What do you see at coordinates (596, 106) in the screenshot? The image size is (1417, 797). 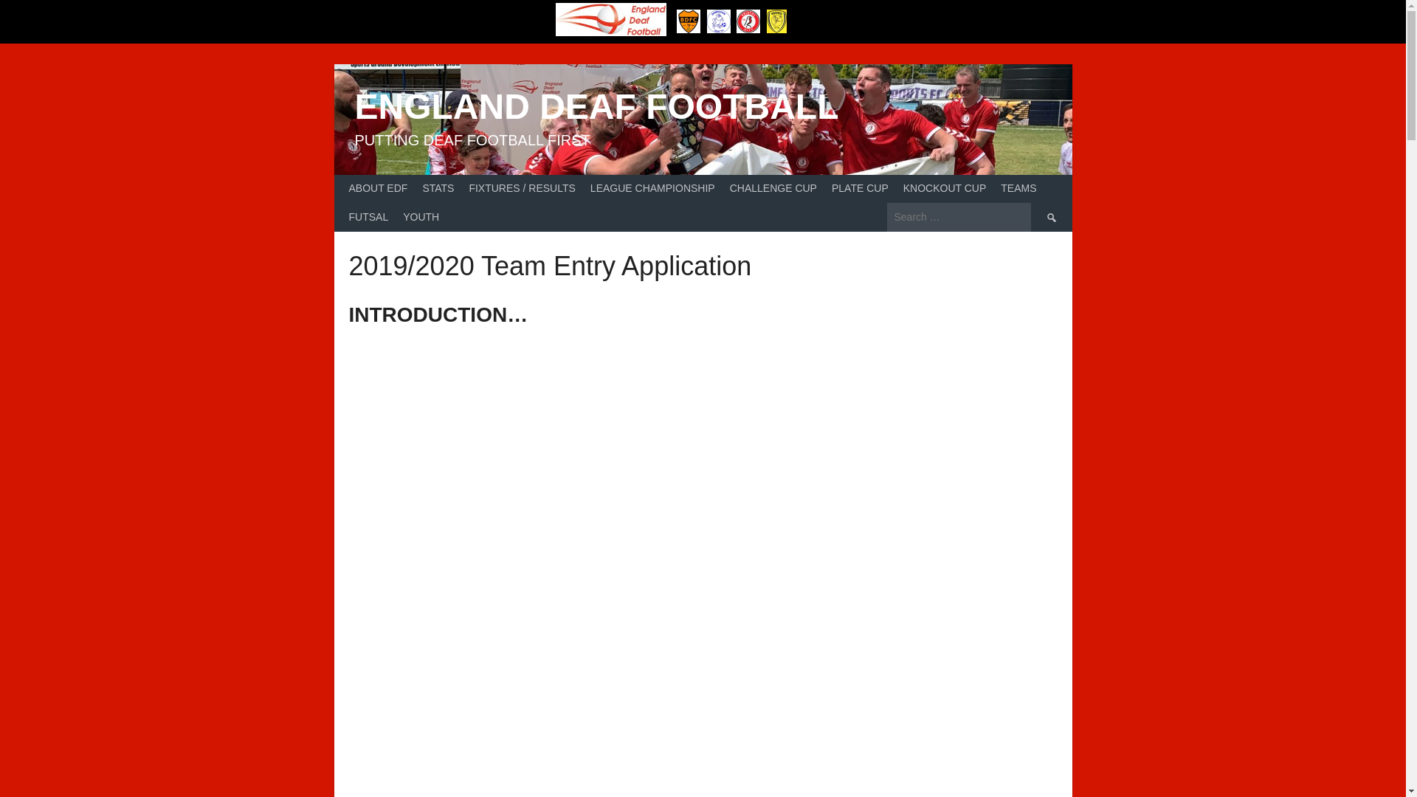 I see `ENGLAND DEAF FOOTBALL` at bounding box center [596, 106].